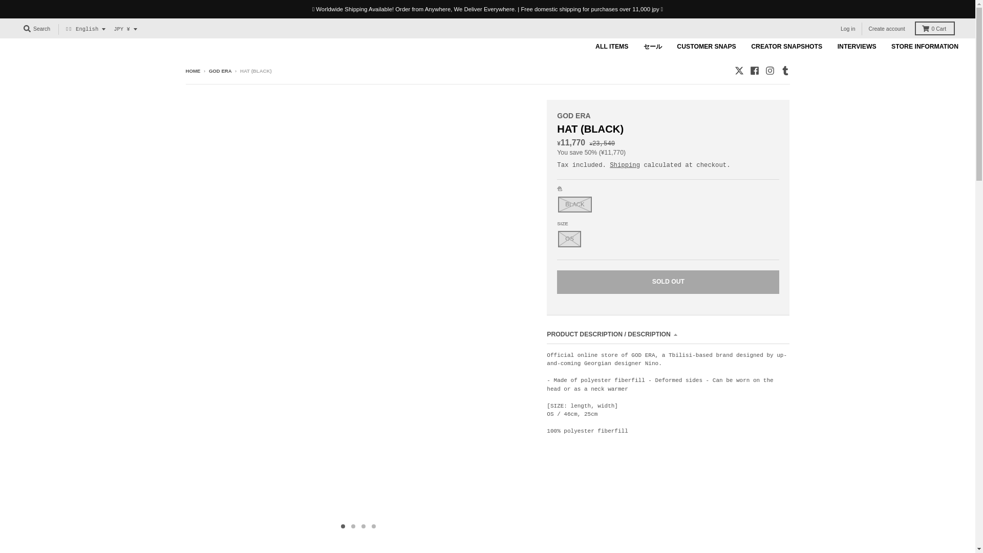 The height and width of the screenshot is (553, 983). Describe the element at coordinates (193, 71) in the screenshot. I see `Back to the frontpage` at that location.